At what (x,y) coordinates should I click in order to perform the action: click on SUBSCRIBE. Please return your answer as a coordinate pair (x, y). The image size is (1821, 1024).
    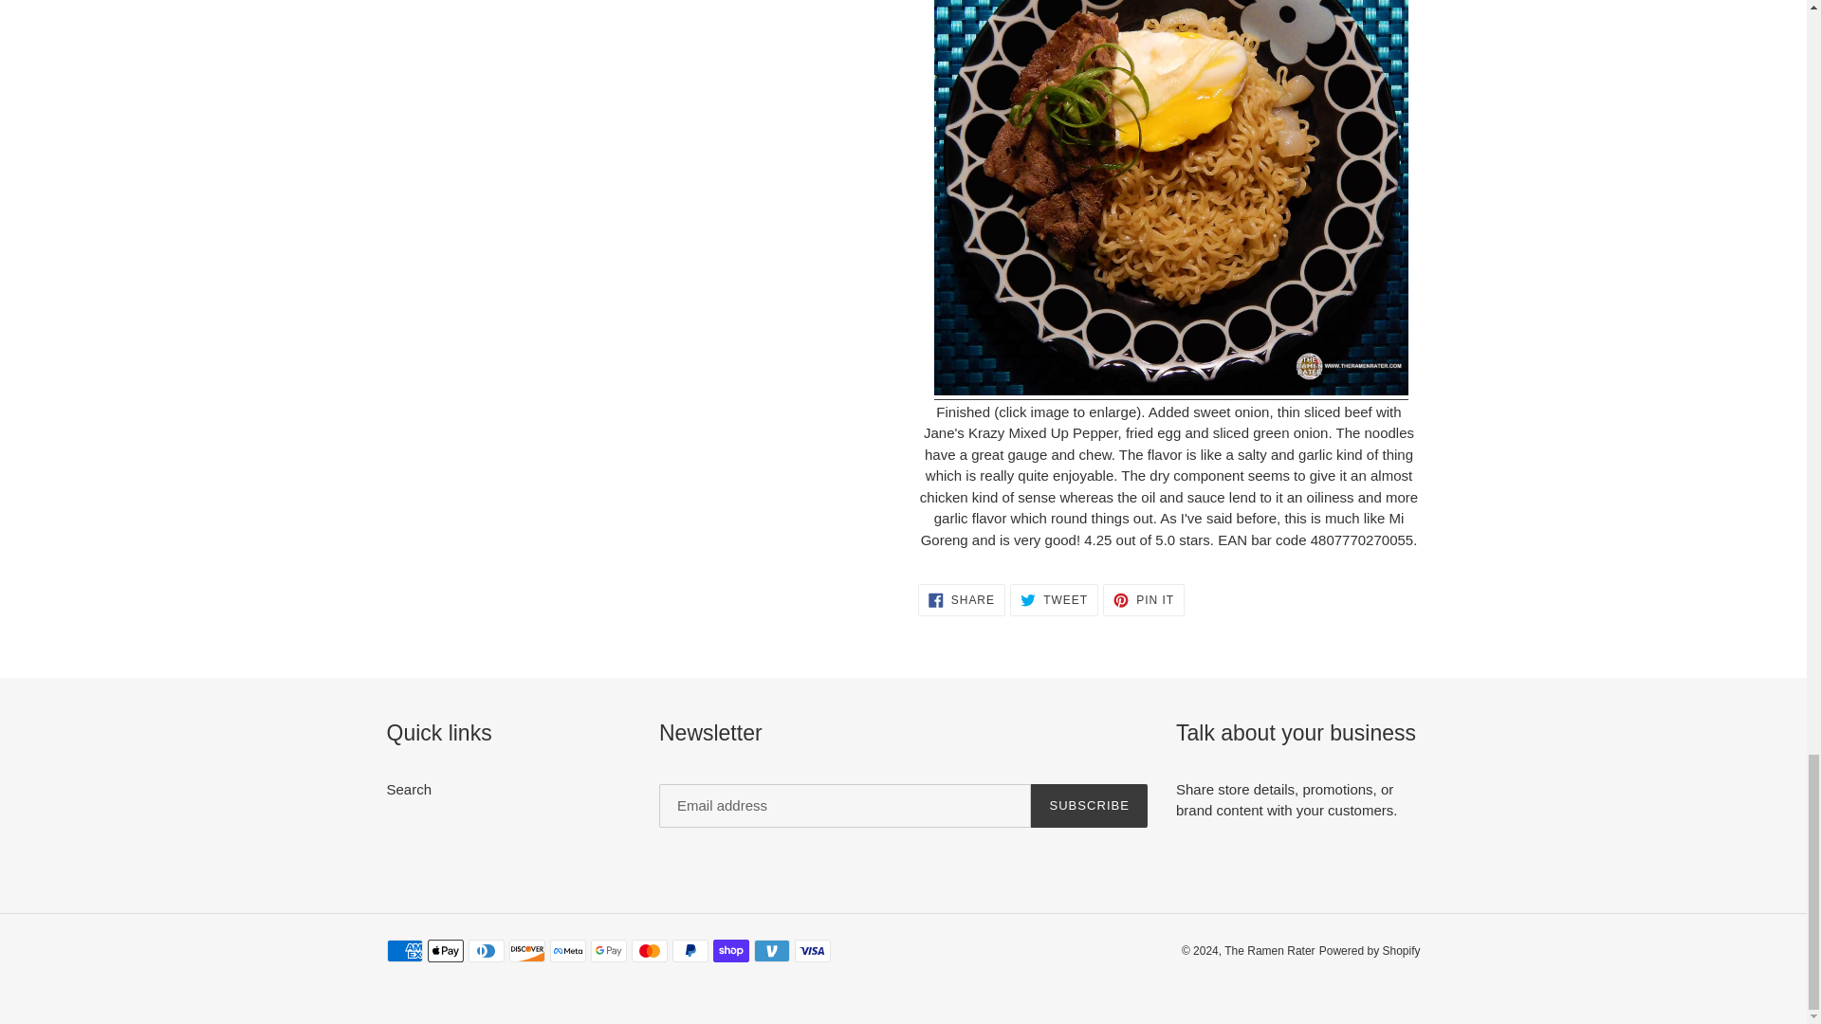
    Looking at the image, I should click on (410, 789).